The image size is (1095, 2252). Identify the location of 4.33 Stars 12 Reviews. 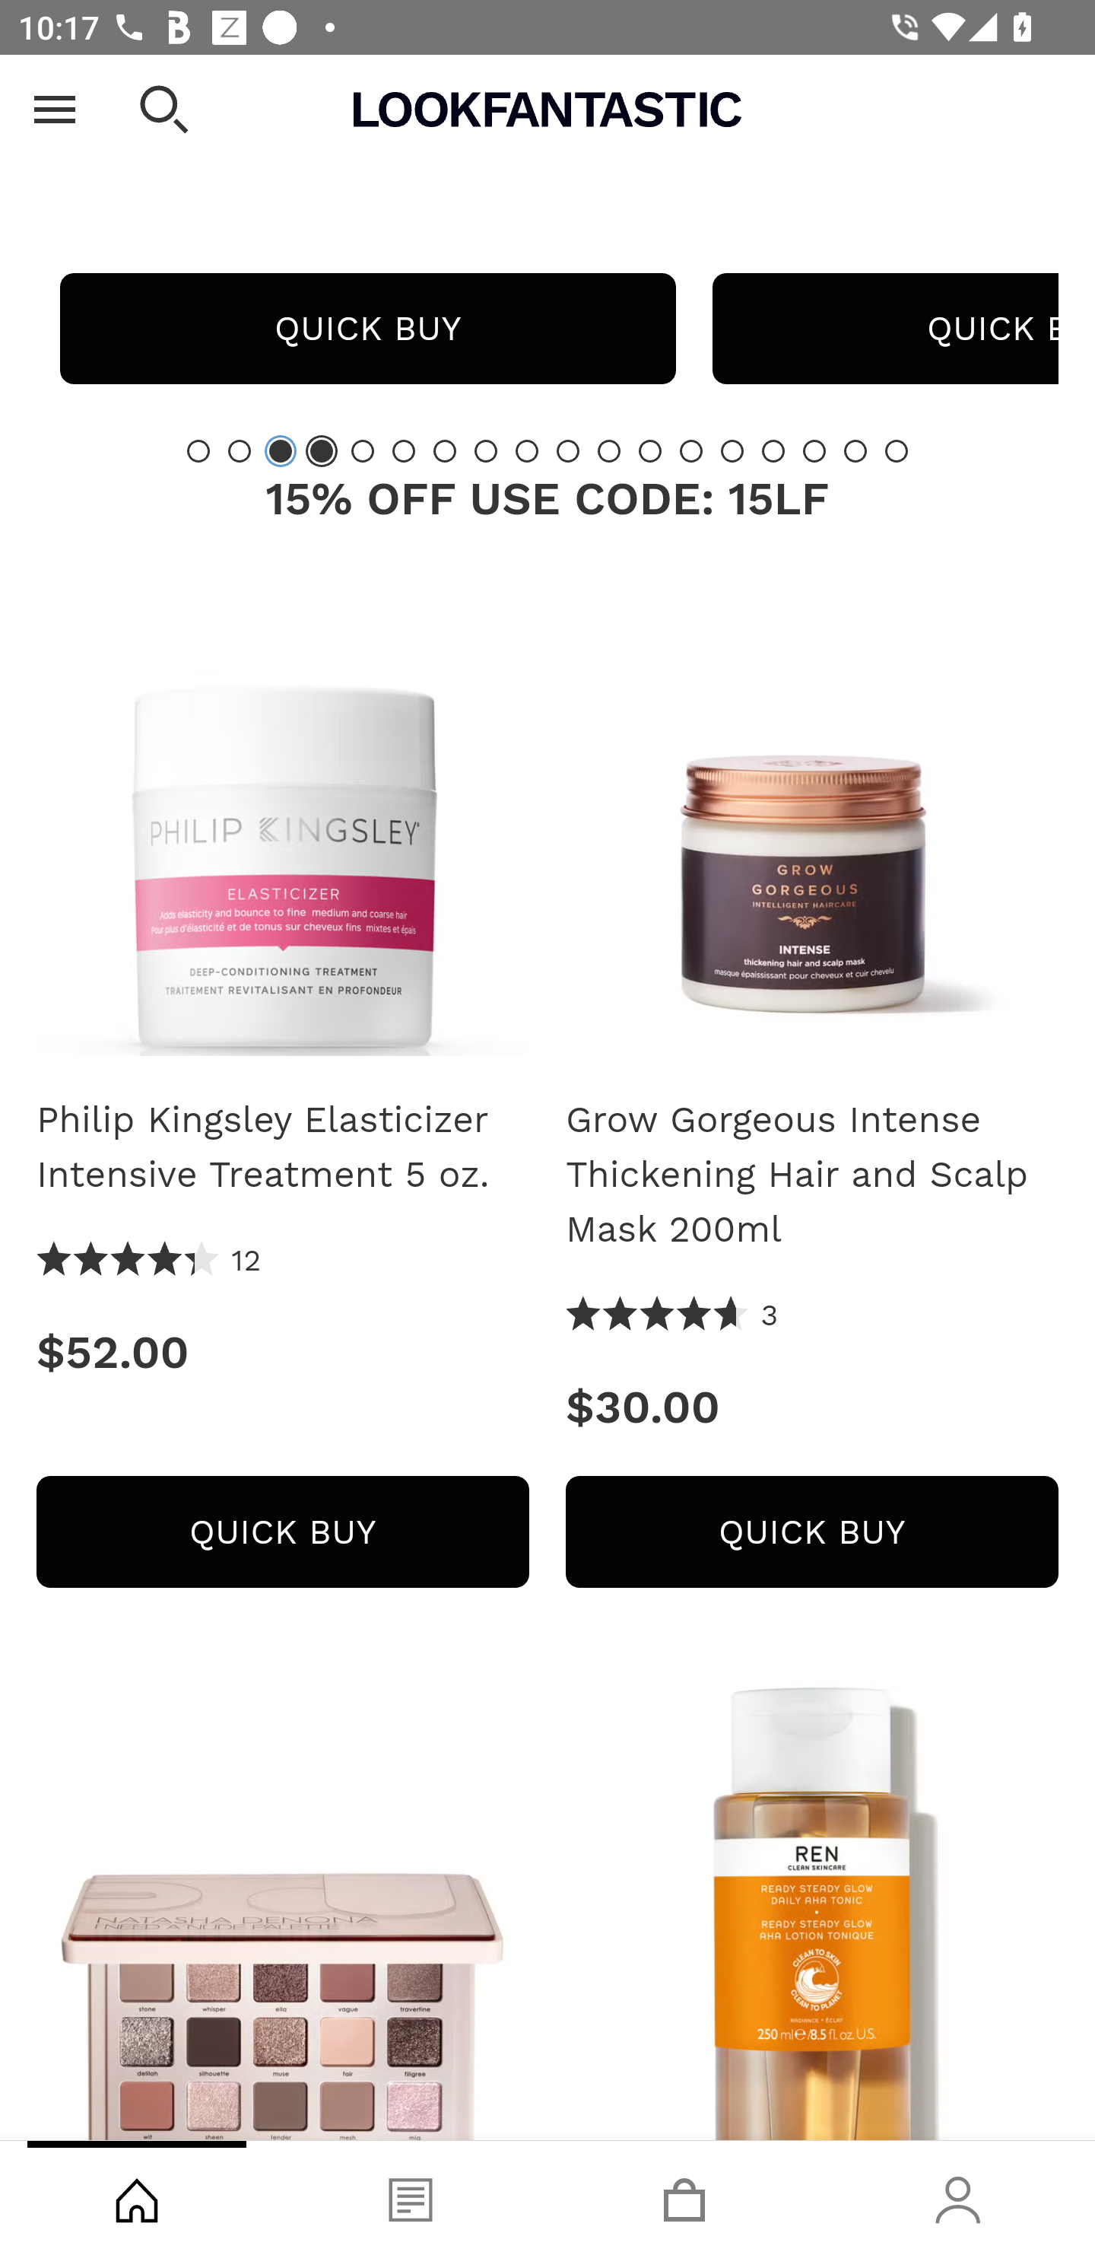
(149, 1261).